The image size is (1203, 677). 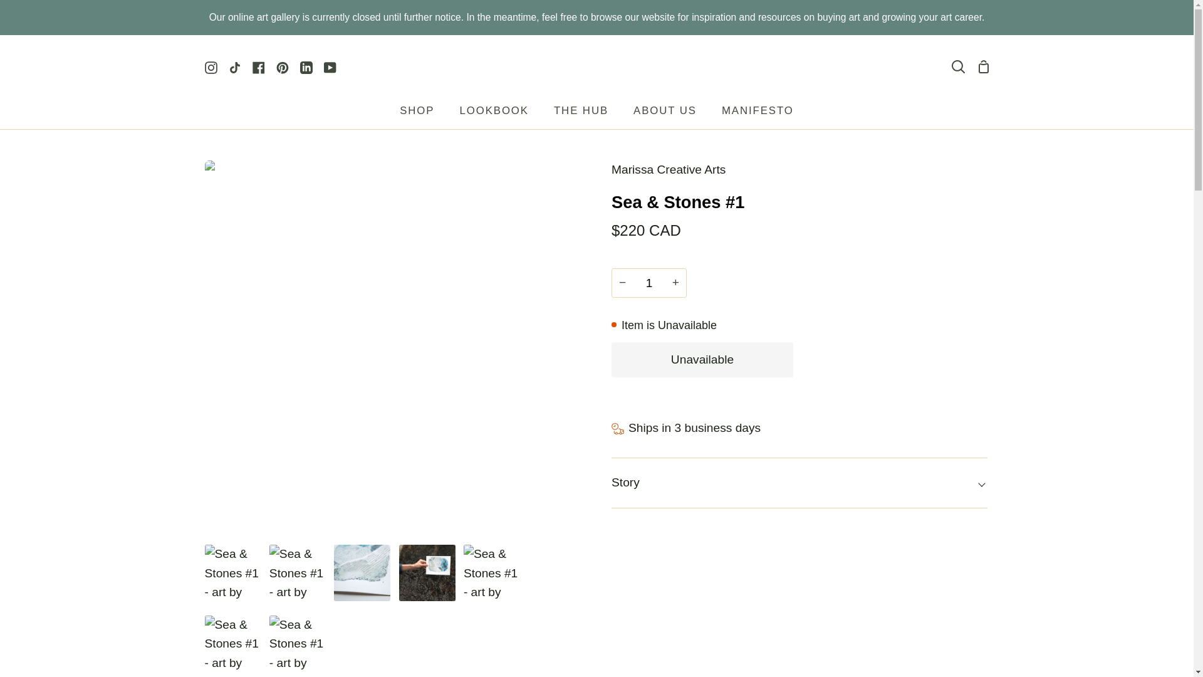 I want to click on THE HUB, so click(x=581, y=114).